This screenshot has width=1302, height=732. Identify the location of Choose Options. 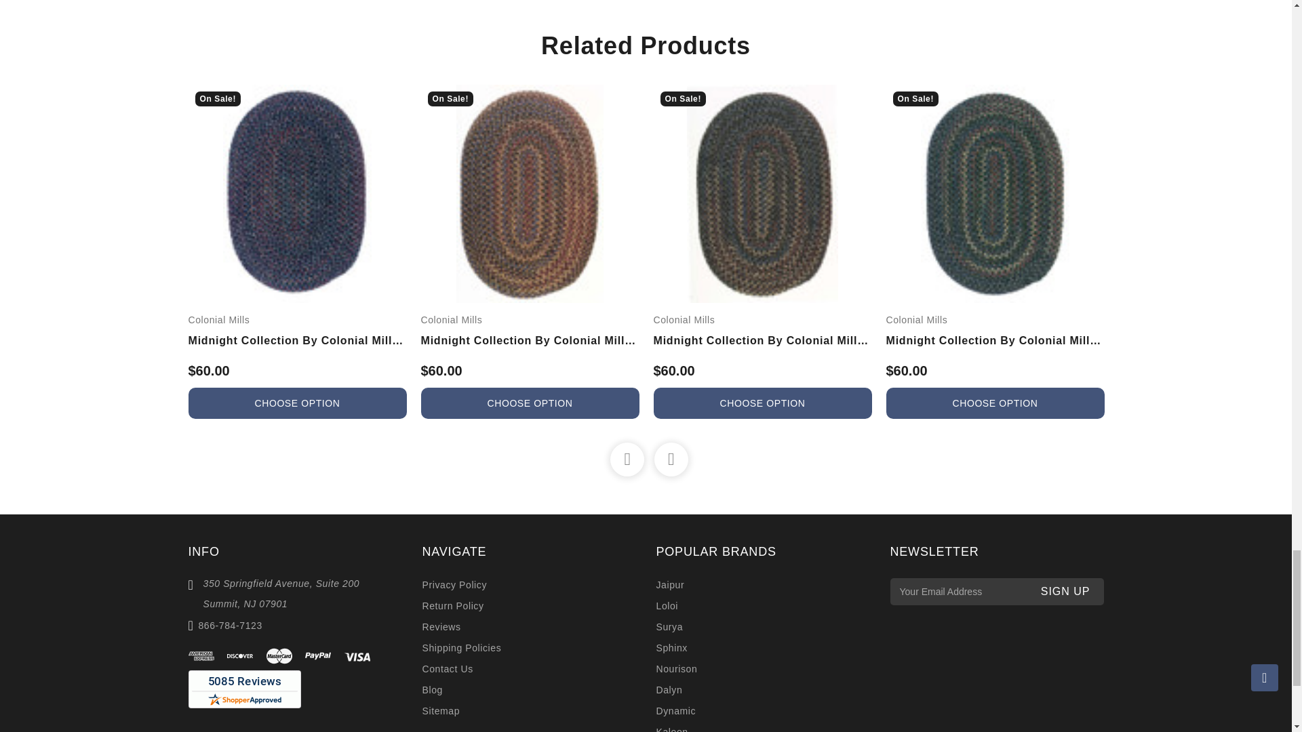
(530, 403).